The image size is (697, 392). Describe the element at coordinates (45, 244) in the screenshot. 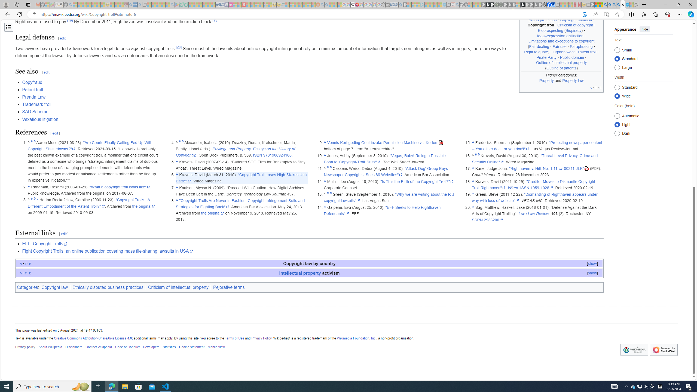

I see `EFF: Copyright Trolls` at that location.